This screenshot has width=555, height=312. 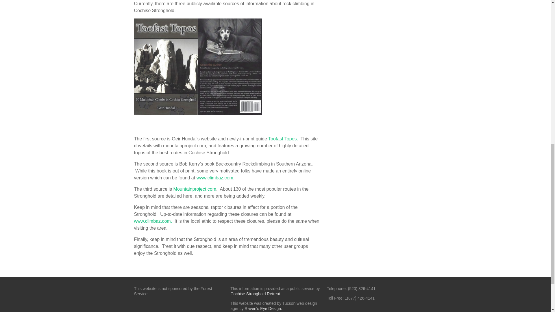 I want to click on Toofast Topos., so click(x=283, y=139).